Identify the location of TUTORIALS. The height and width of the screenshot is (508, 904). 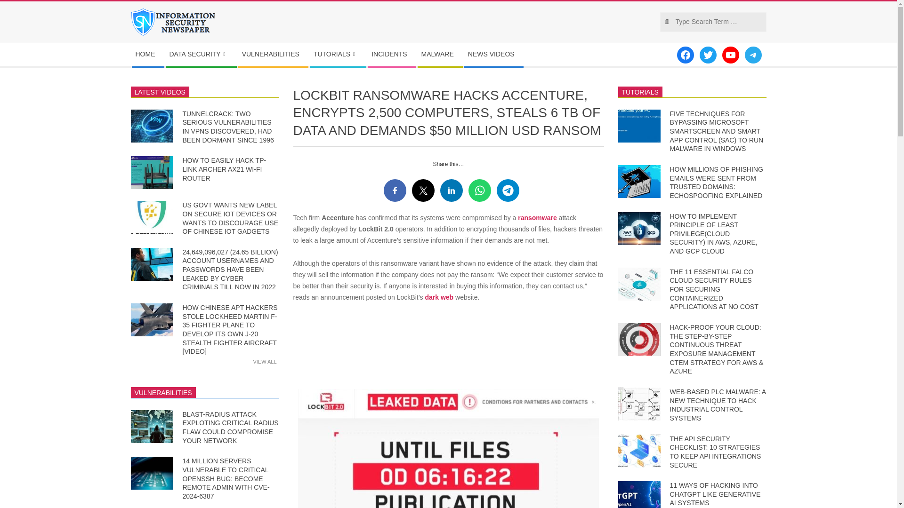
(338, 55).